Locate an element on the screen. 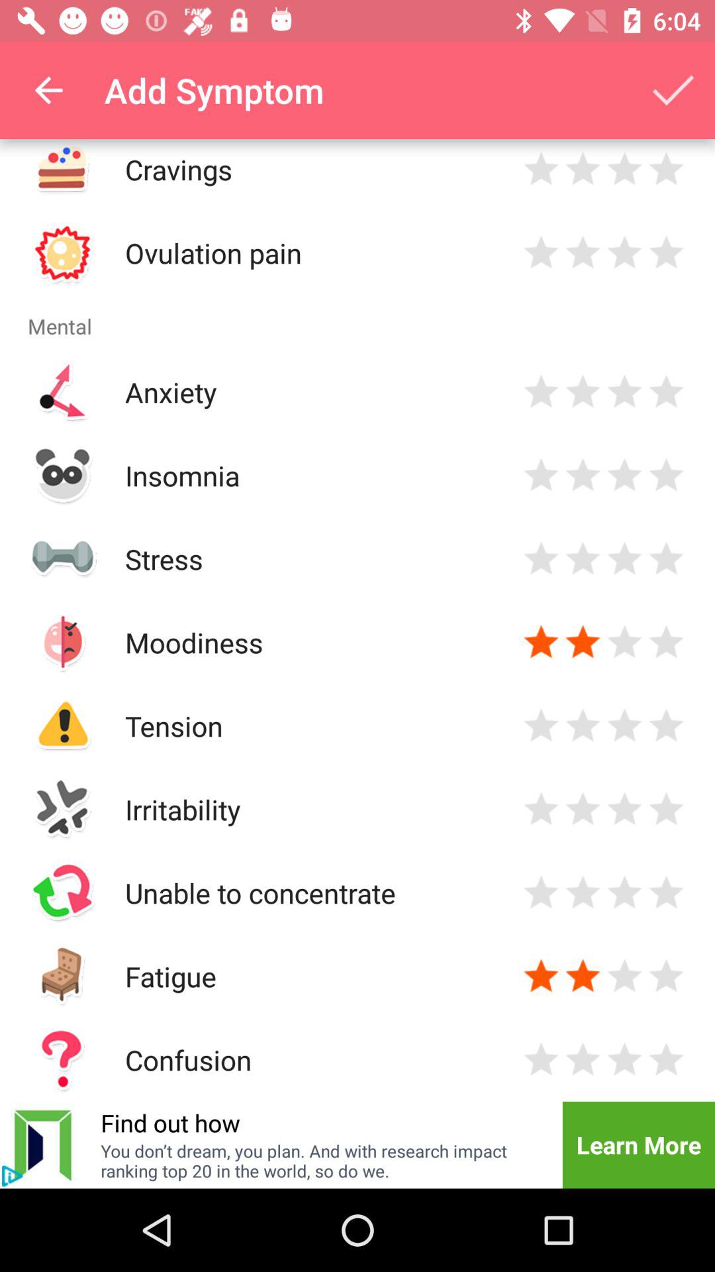 This screenshot has height=1272, width=715. rate two stars is located at coordinates (583, 253).